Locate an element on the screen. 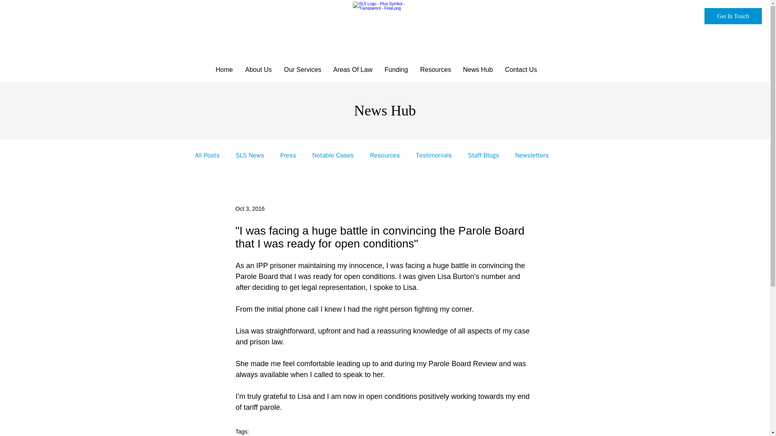 The height and width of the screenshot is (436, 776). Press is located at coordinates (288, 155).